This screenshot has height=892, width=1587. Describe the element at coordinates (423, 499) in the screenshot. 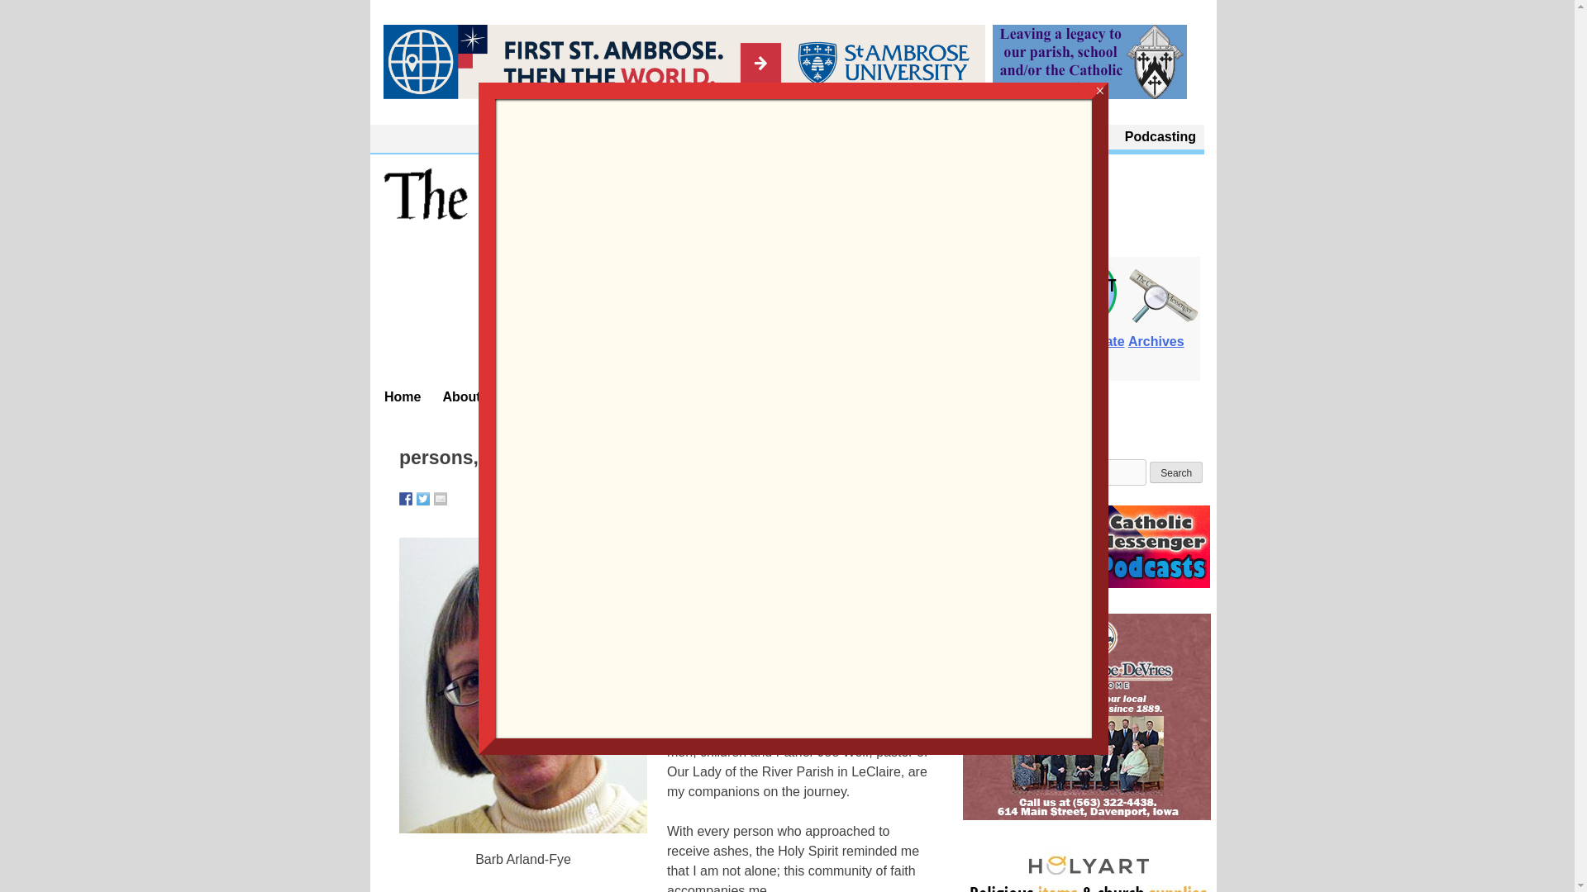

I see `Share on Twitter` at that location.